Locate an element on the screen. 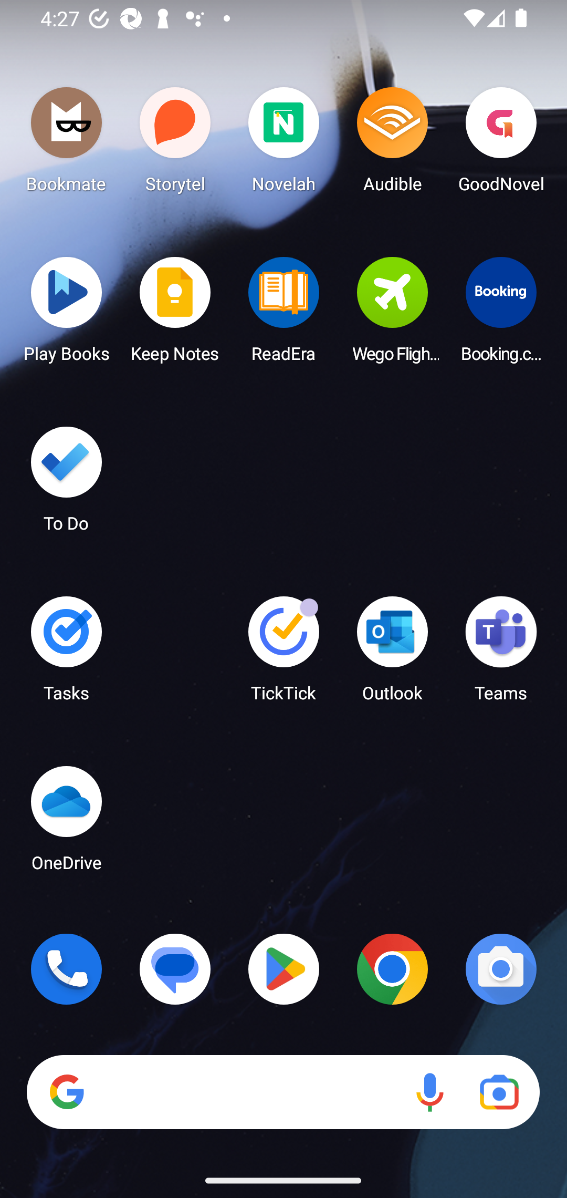  Audible is located at coordinates (392, 144).